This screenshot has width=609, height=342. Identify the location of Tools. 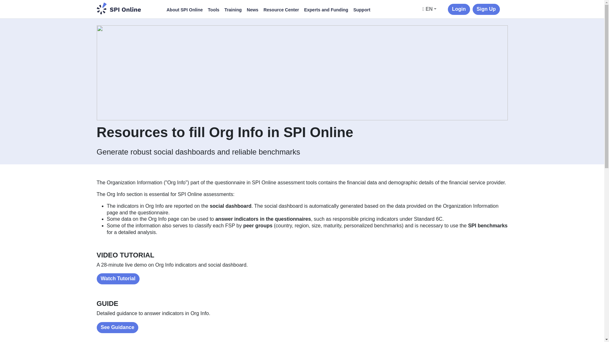
(213, 10).